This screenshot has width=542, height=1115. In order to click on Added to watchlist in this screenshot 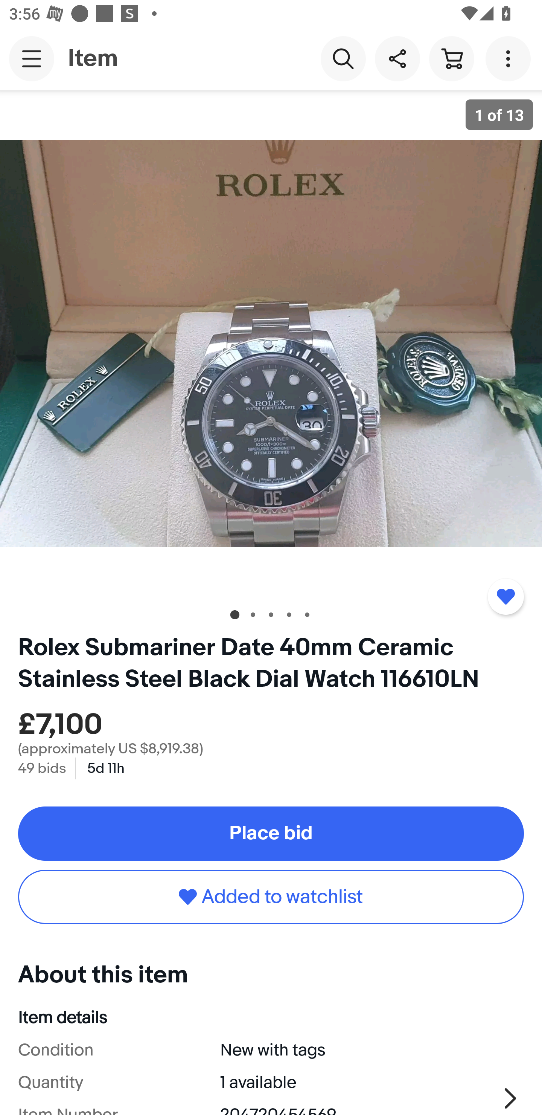, I will do `click(505, 596)`.